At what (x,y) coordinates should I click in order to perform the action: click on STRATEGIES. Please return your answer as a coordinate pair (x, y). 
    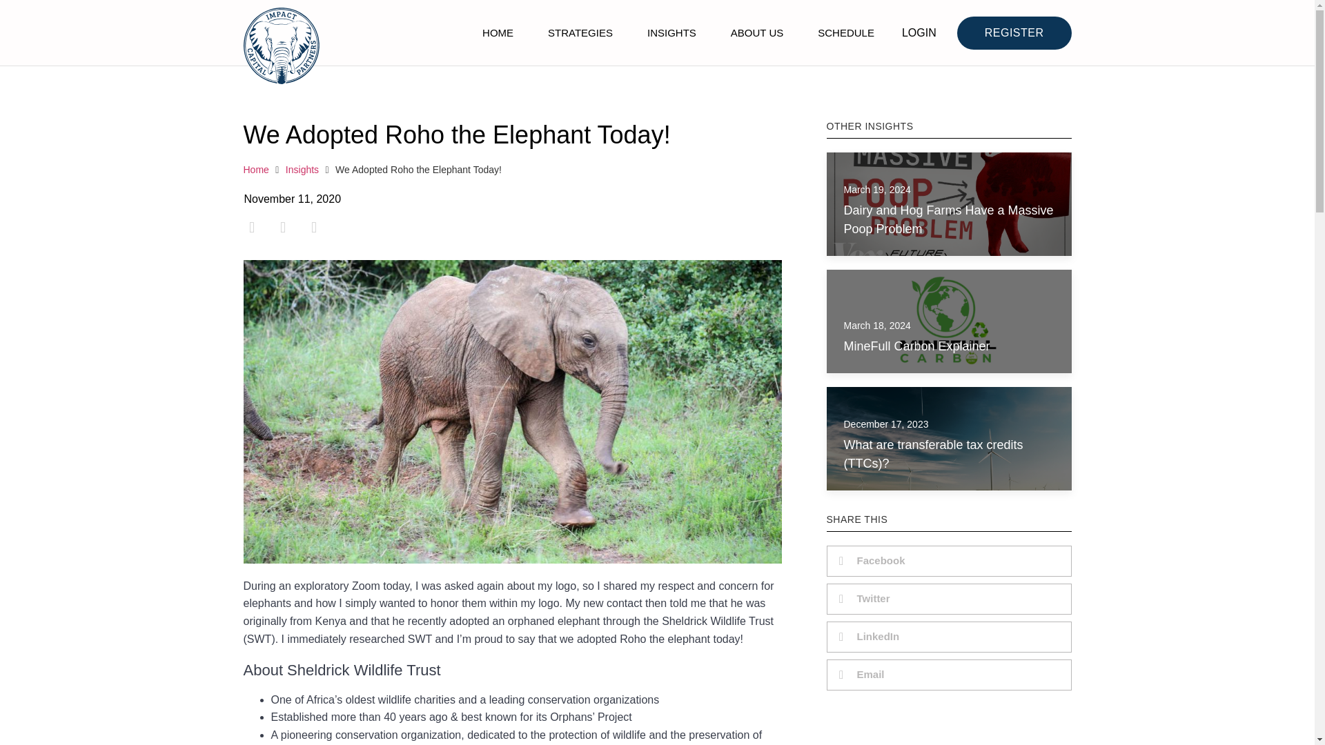
    Looking at the image, I should click on (580, 32).